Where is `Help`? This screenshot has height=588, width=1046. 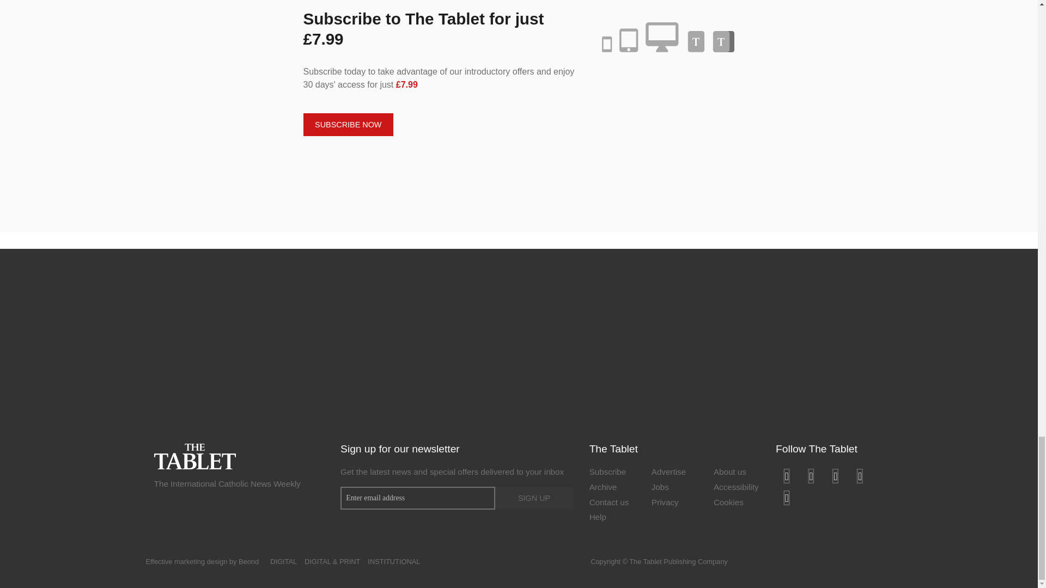
Help is located at coordinates (612, 518).